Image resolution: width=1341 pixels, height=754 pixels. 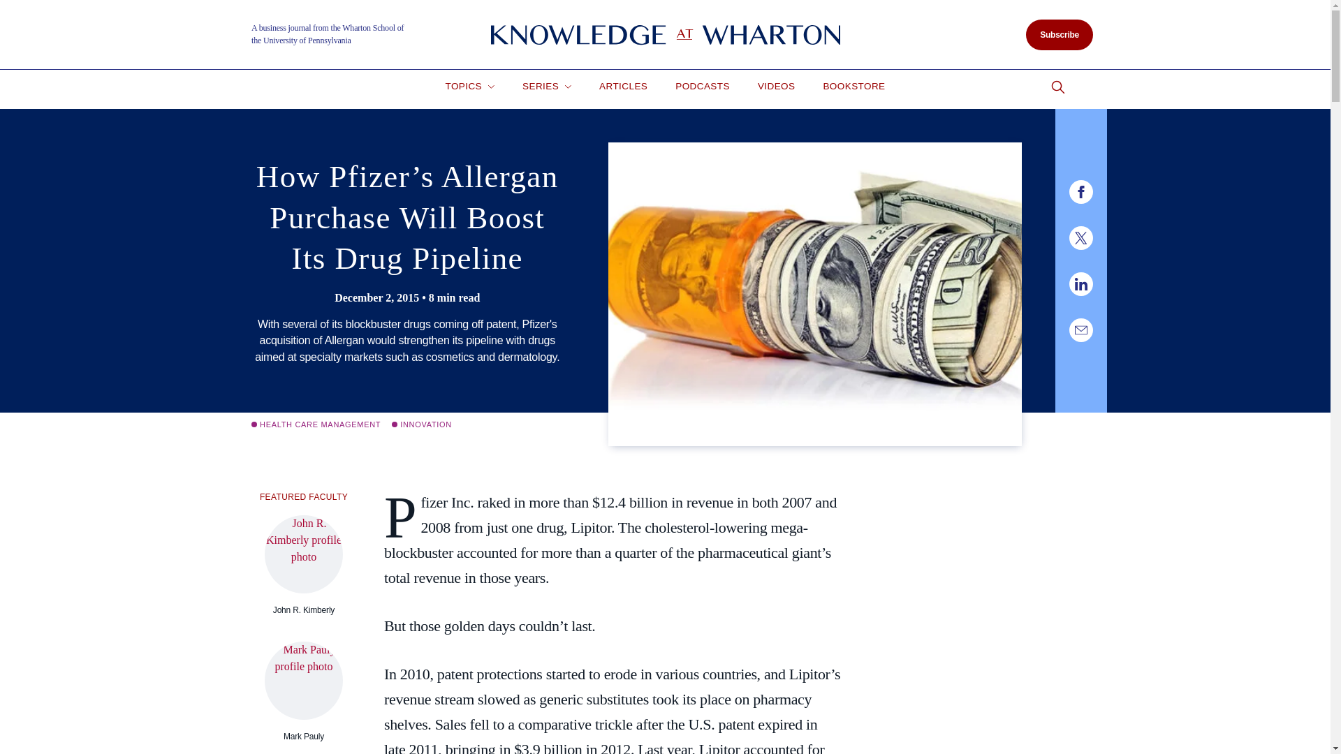 What do you see at coordinates (1080, 283) in the screenshot?
I see `Share this page on LinkedIn` at bounding box center [1080, 283].